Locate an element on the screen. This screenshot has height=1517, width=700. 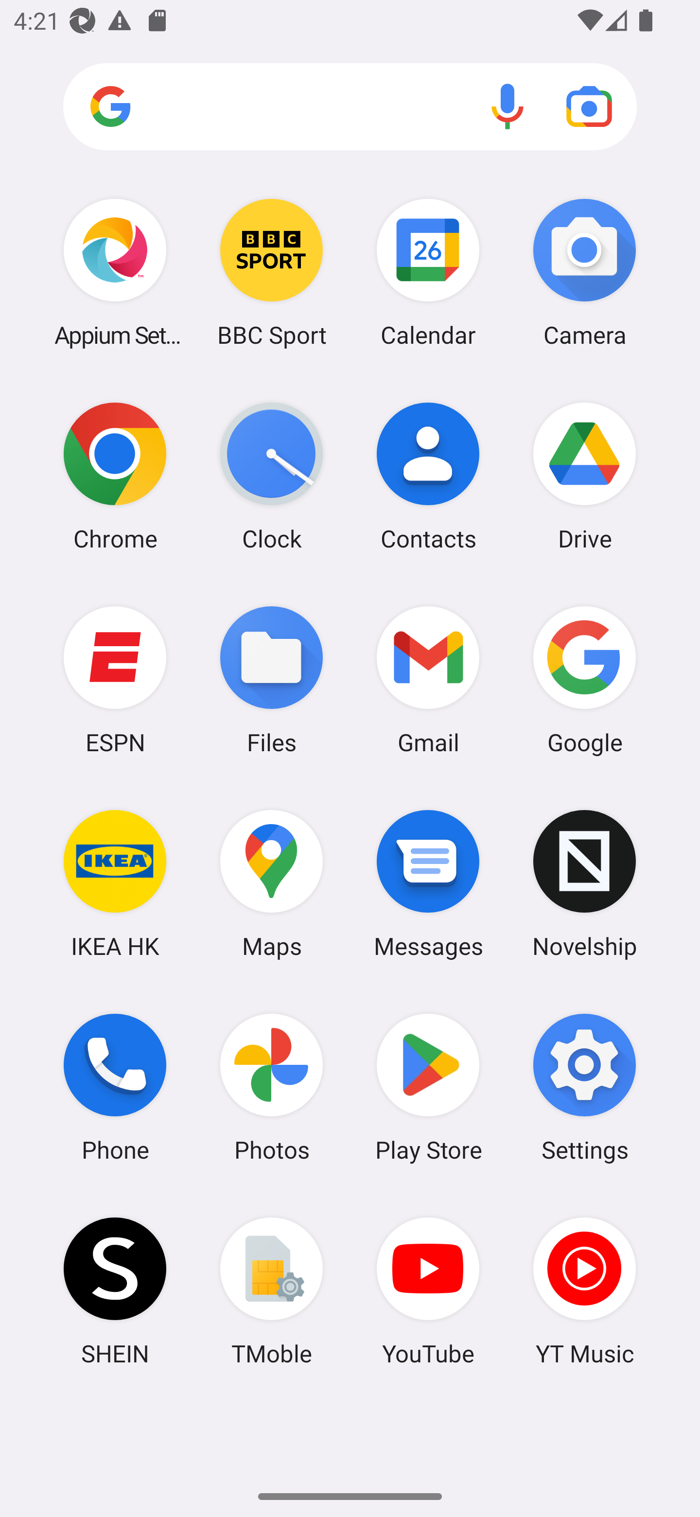
Chrome is located at coordinates (115, 476).